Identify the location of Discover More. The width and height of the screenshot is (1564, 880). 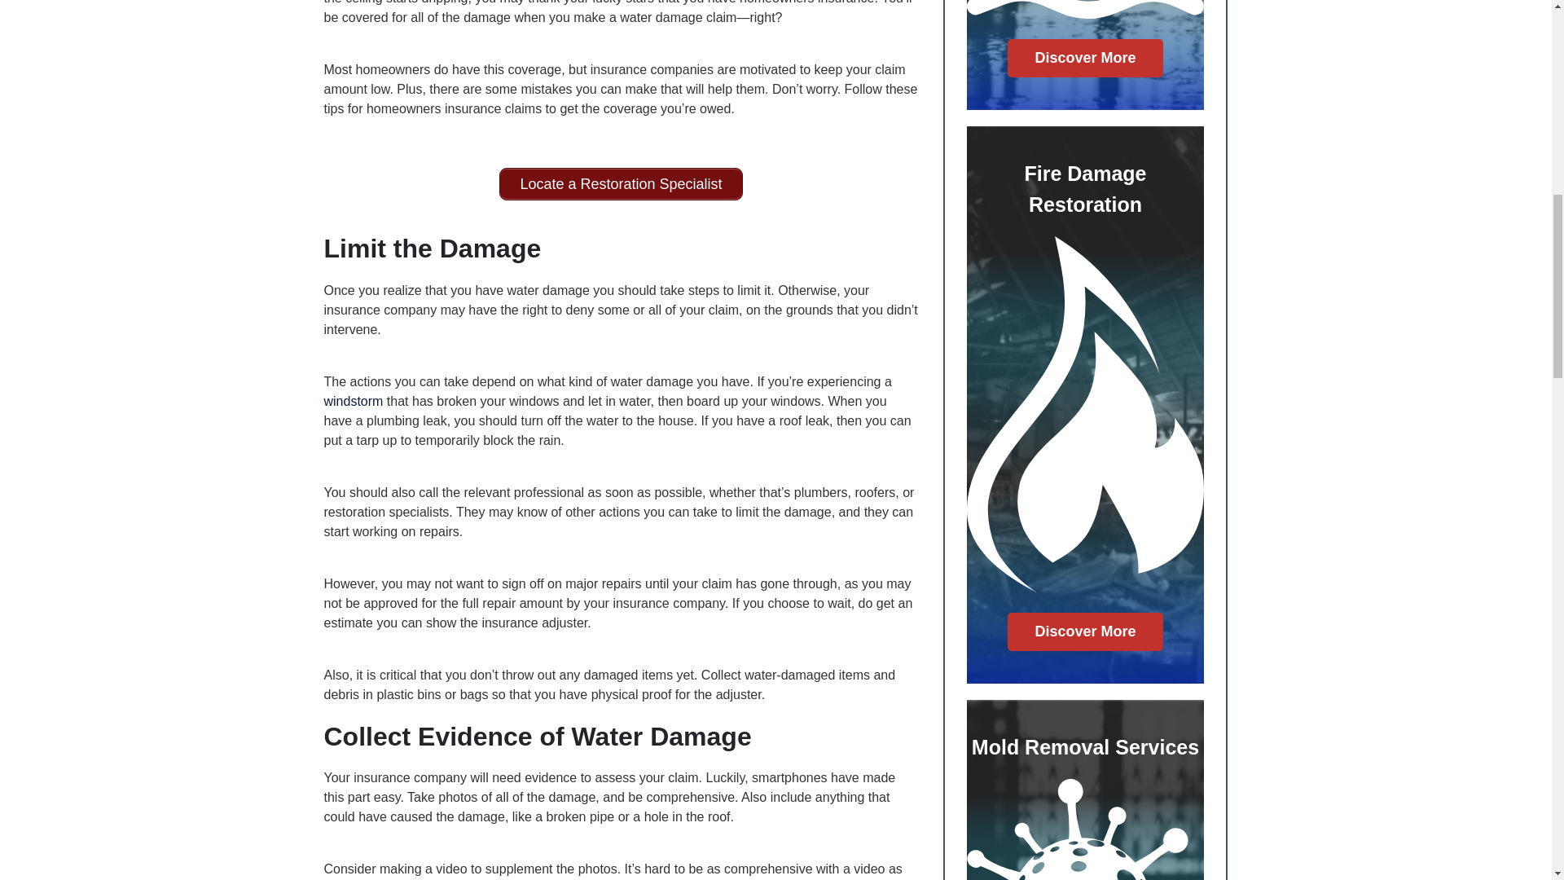
(1085, 58).